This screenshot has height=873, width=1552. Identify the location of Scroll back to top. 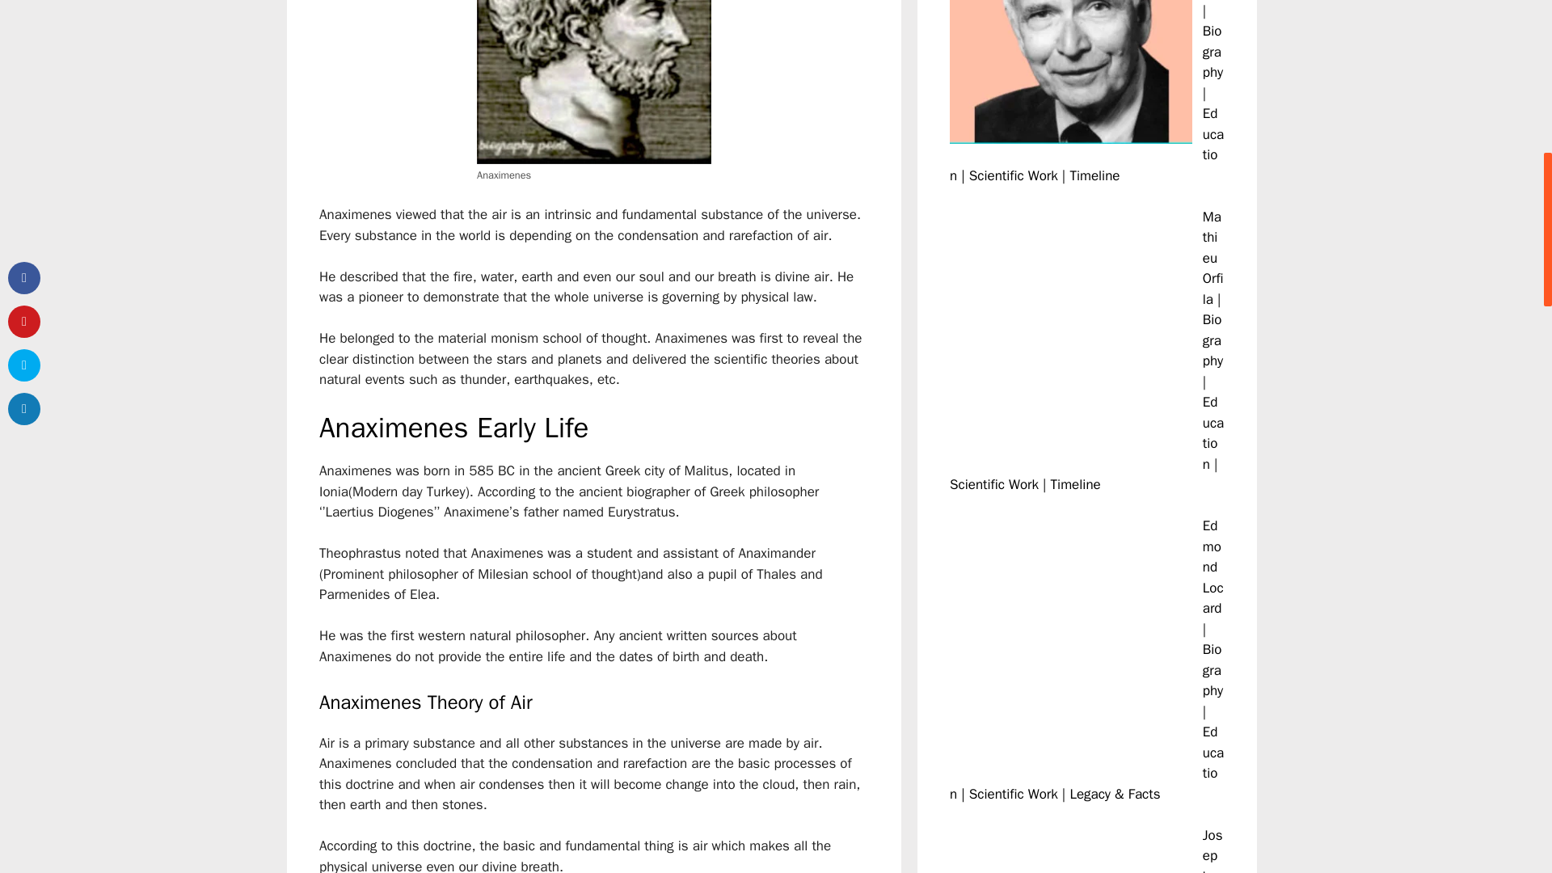
(1503, 767).